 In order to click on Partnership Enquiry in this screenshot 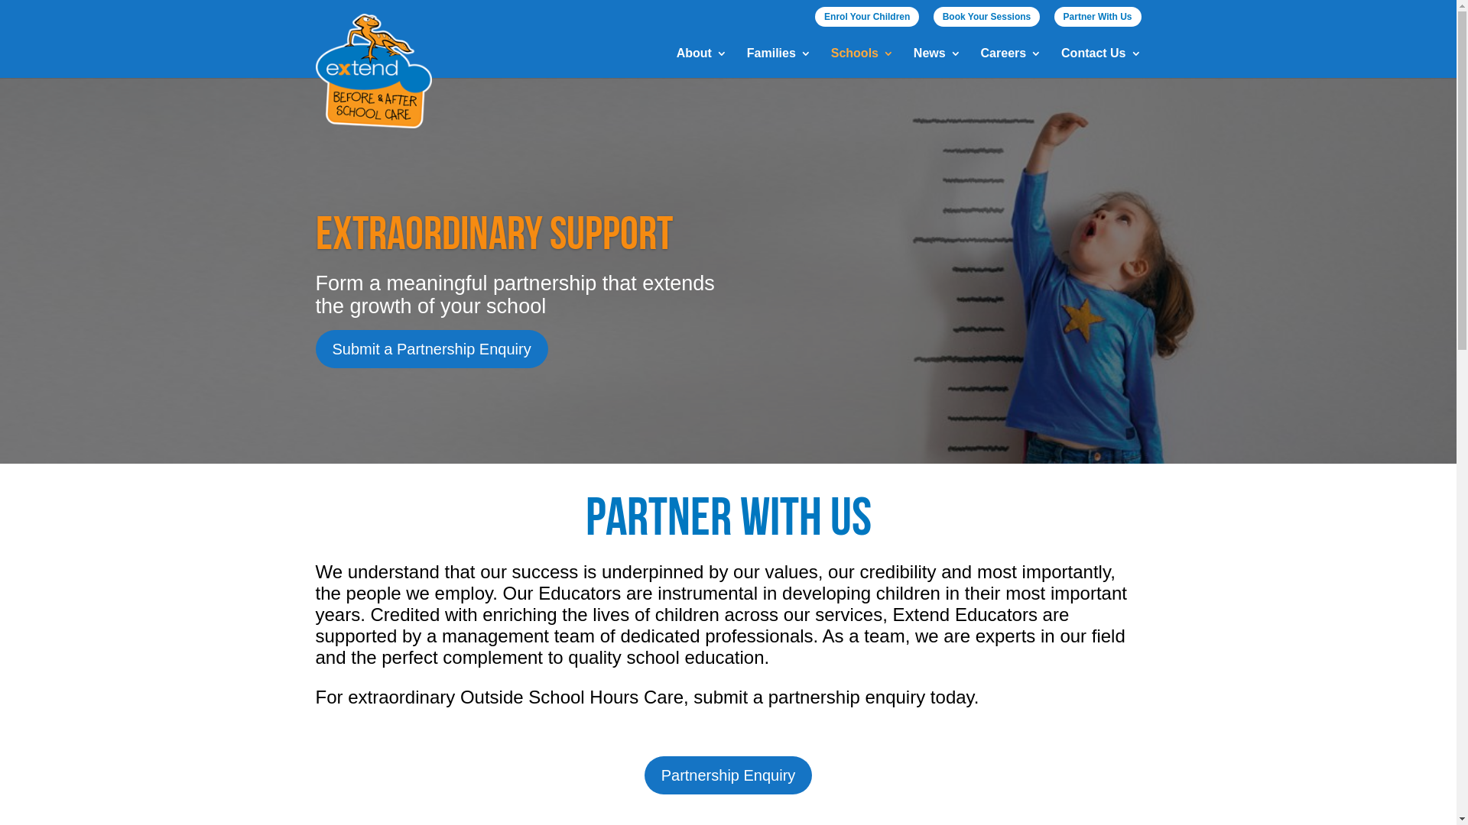, I will do `click(729, 775)`.